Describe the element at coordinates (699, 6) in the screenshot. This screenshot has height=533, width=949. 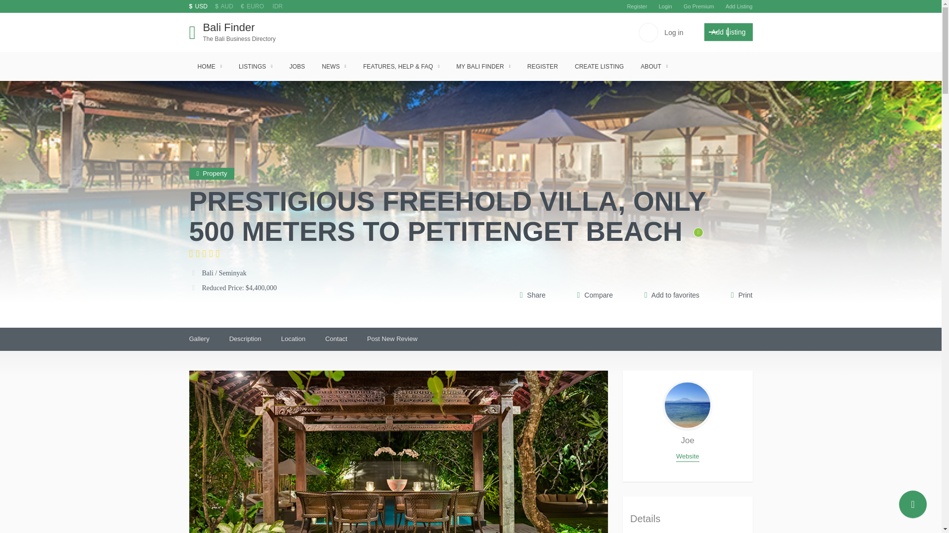
I see `Register` at that location.